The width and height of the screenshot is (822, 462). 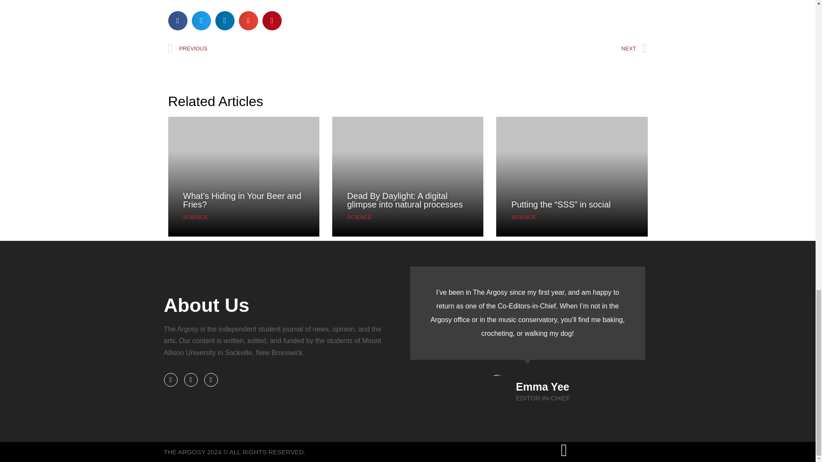 What do you see at coordinates (288, 48) in the screenshot?
I see `PREVIOUS` at bounding box center [288, 48].